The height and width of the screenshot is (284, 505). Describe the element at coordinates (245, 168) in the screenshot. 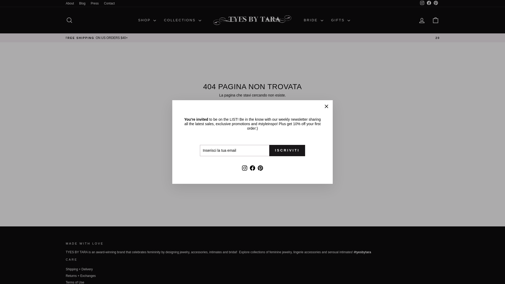

I see `TYES BY TARA su Instagram` at that location.